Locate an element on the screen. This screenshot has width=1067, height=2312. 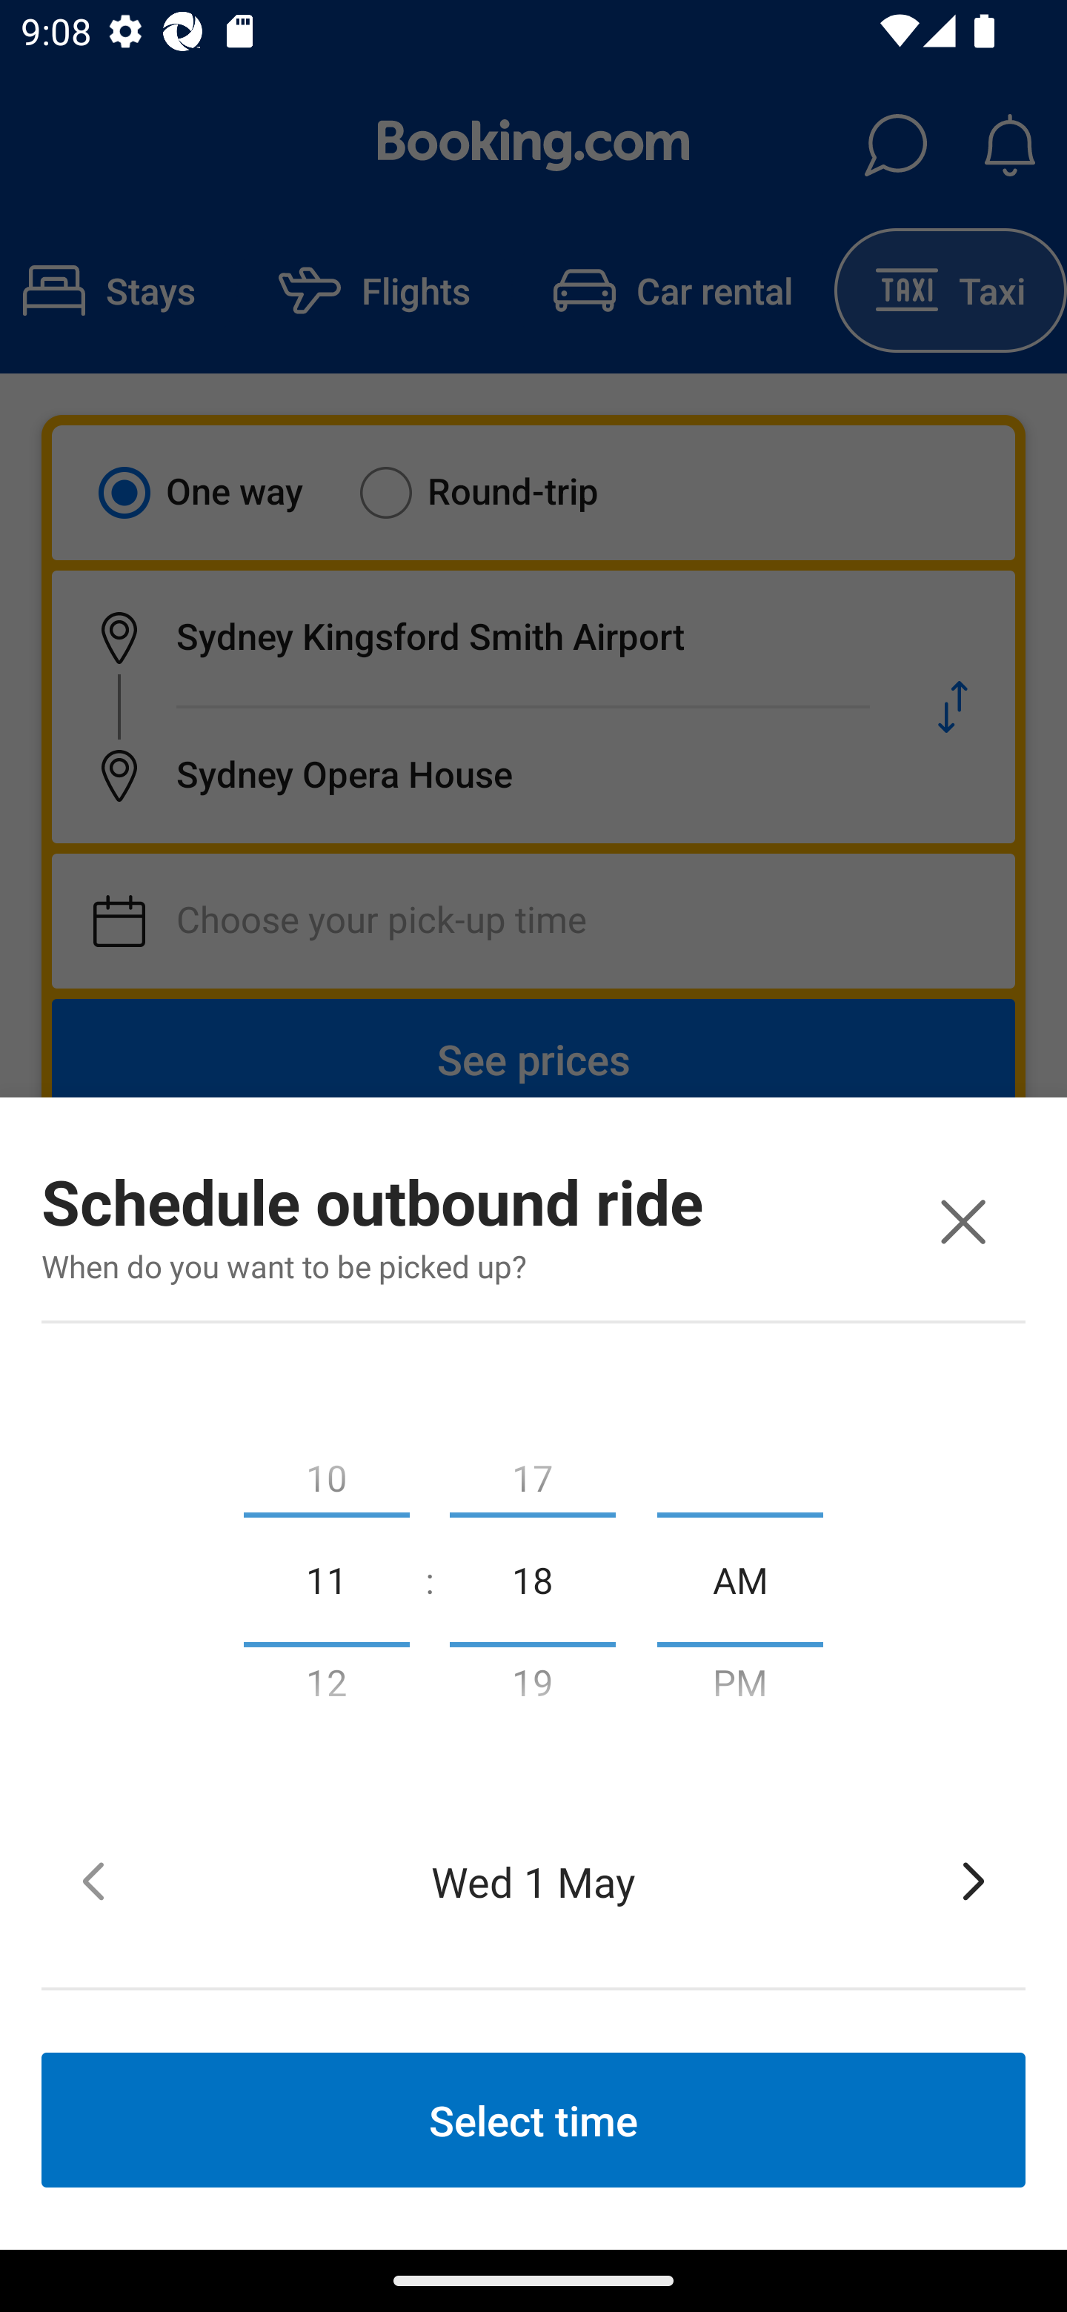
12 is located at coordinates (326, 1688).